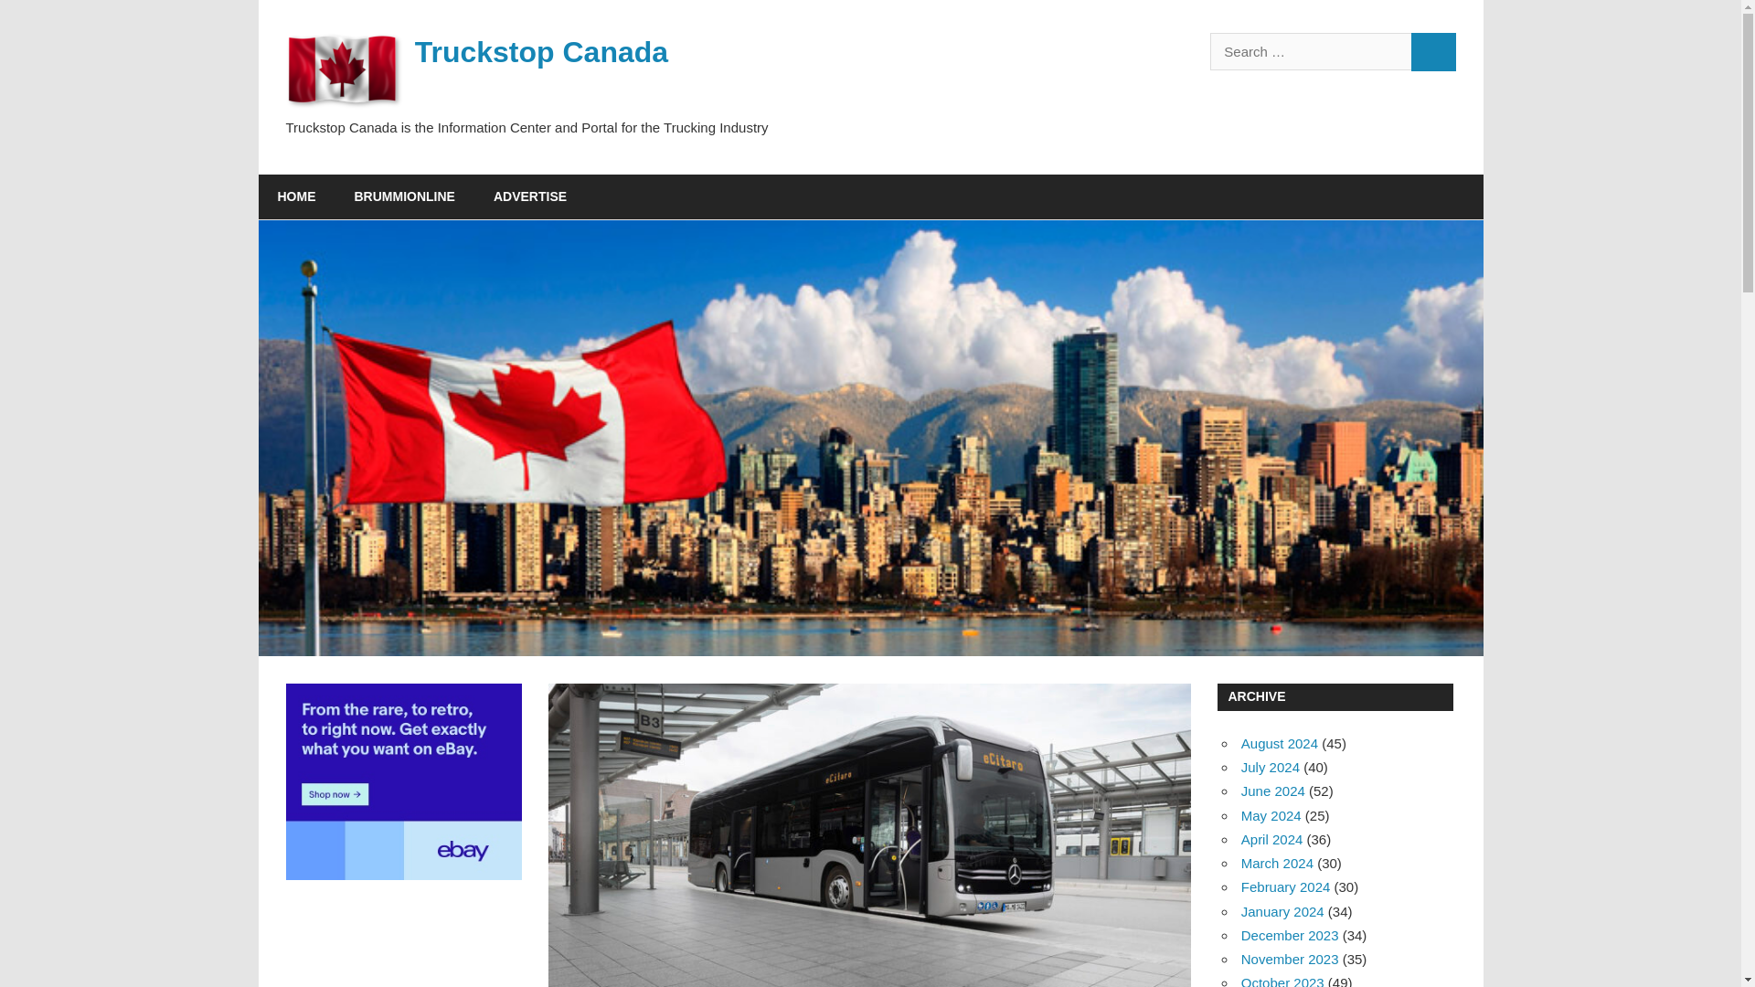 Image resolution: width=1755 pixels, height=987 pixels. I want to click on May 2024, so click(1271, 815).